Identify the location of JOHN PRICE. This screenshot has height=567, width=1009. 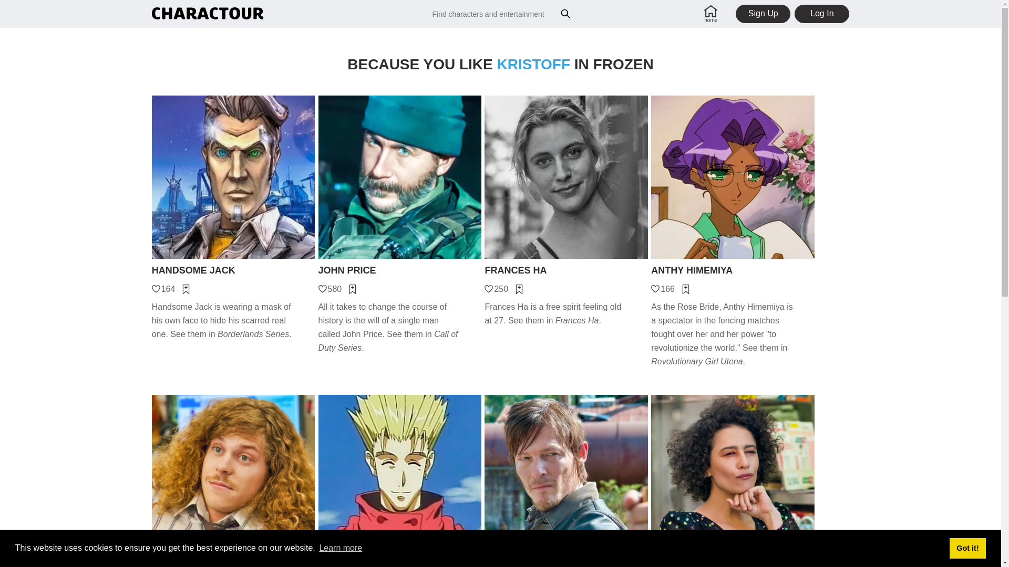
(400, 271).